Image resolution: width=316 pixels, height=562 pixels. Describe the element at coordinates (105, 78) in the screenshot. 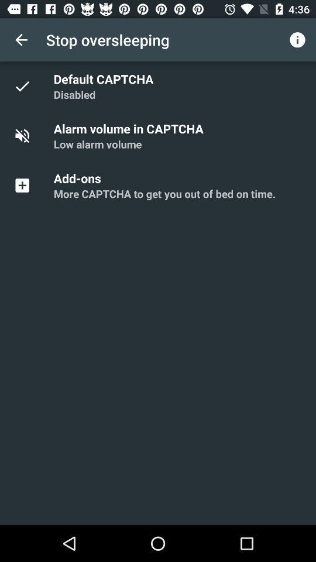

I see `scroll to the default captcha icon` at that location.